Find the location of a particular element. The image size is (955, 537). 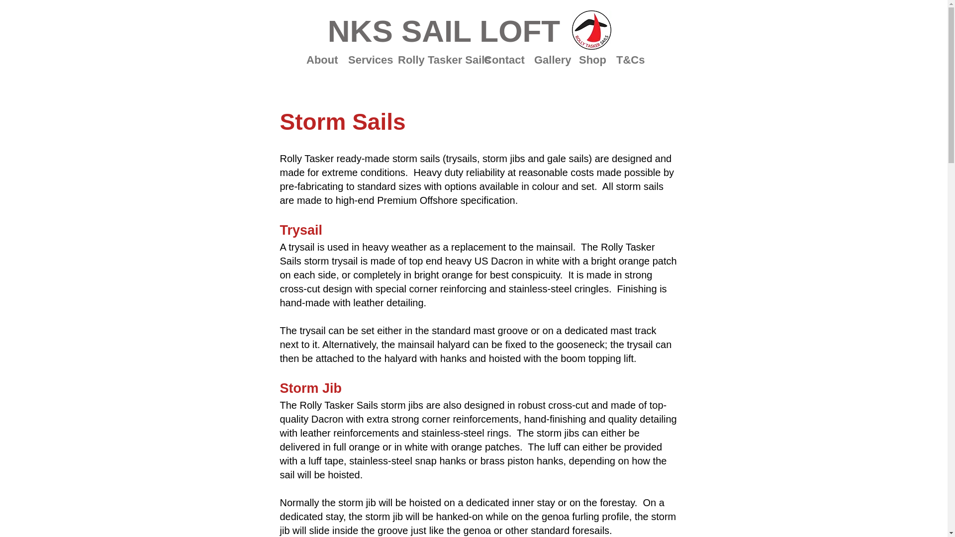

Rolly Tasker Sails is located at coordinates (434, 60).